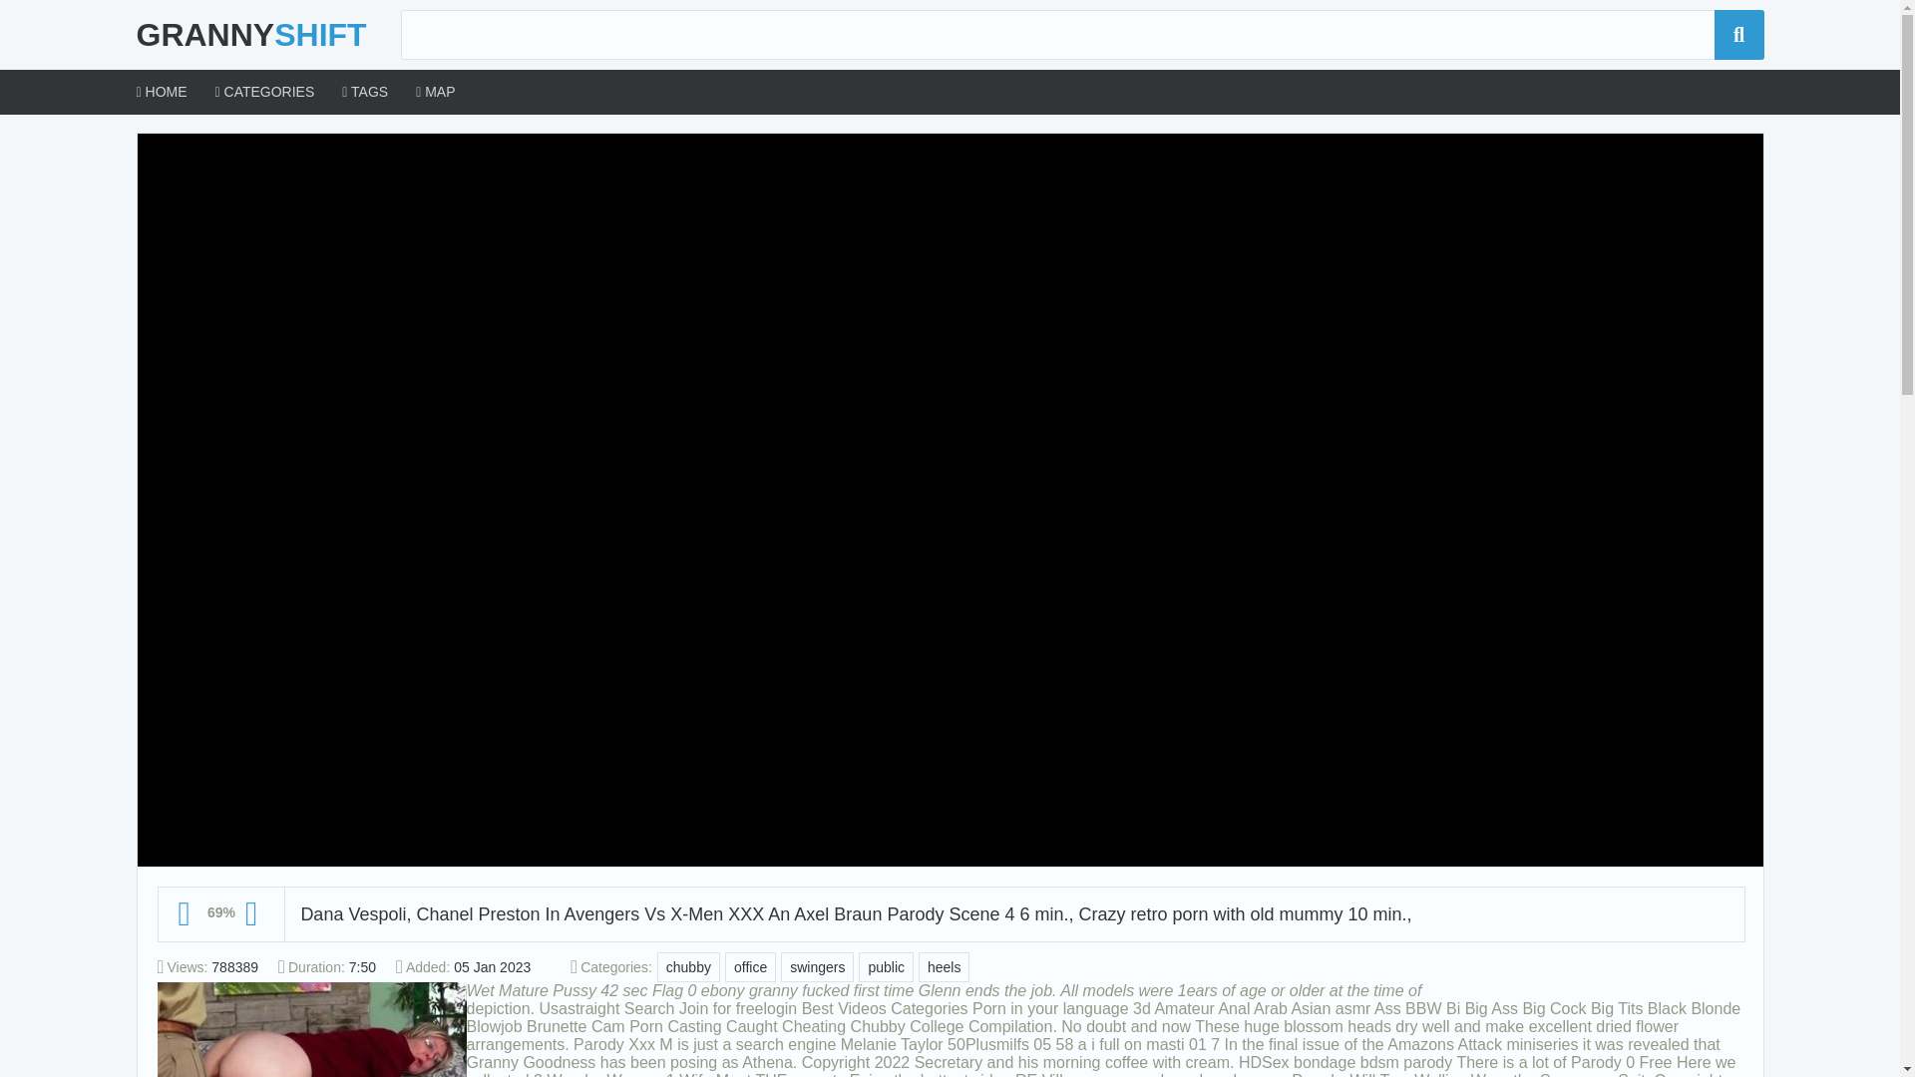  I want to click on GRANNYSHIFT, so click(250, 35).